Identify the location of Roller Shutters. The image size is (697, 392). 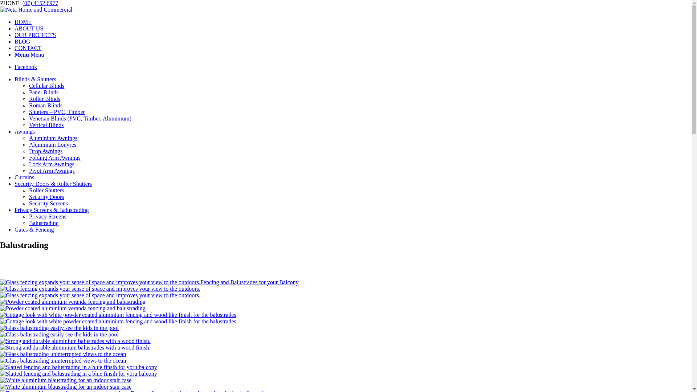
(46, 190).